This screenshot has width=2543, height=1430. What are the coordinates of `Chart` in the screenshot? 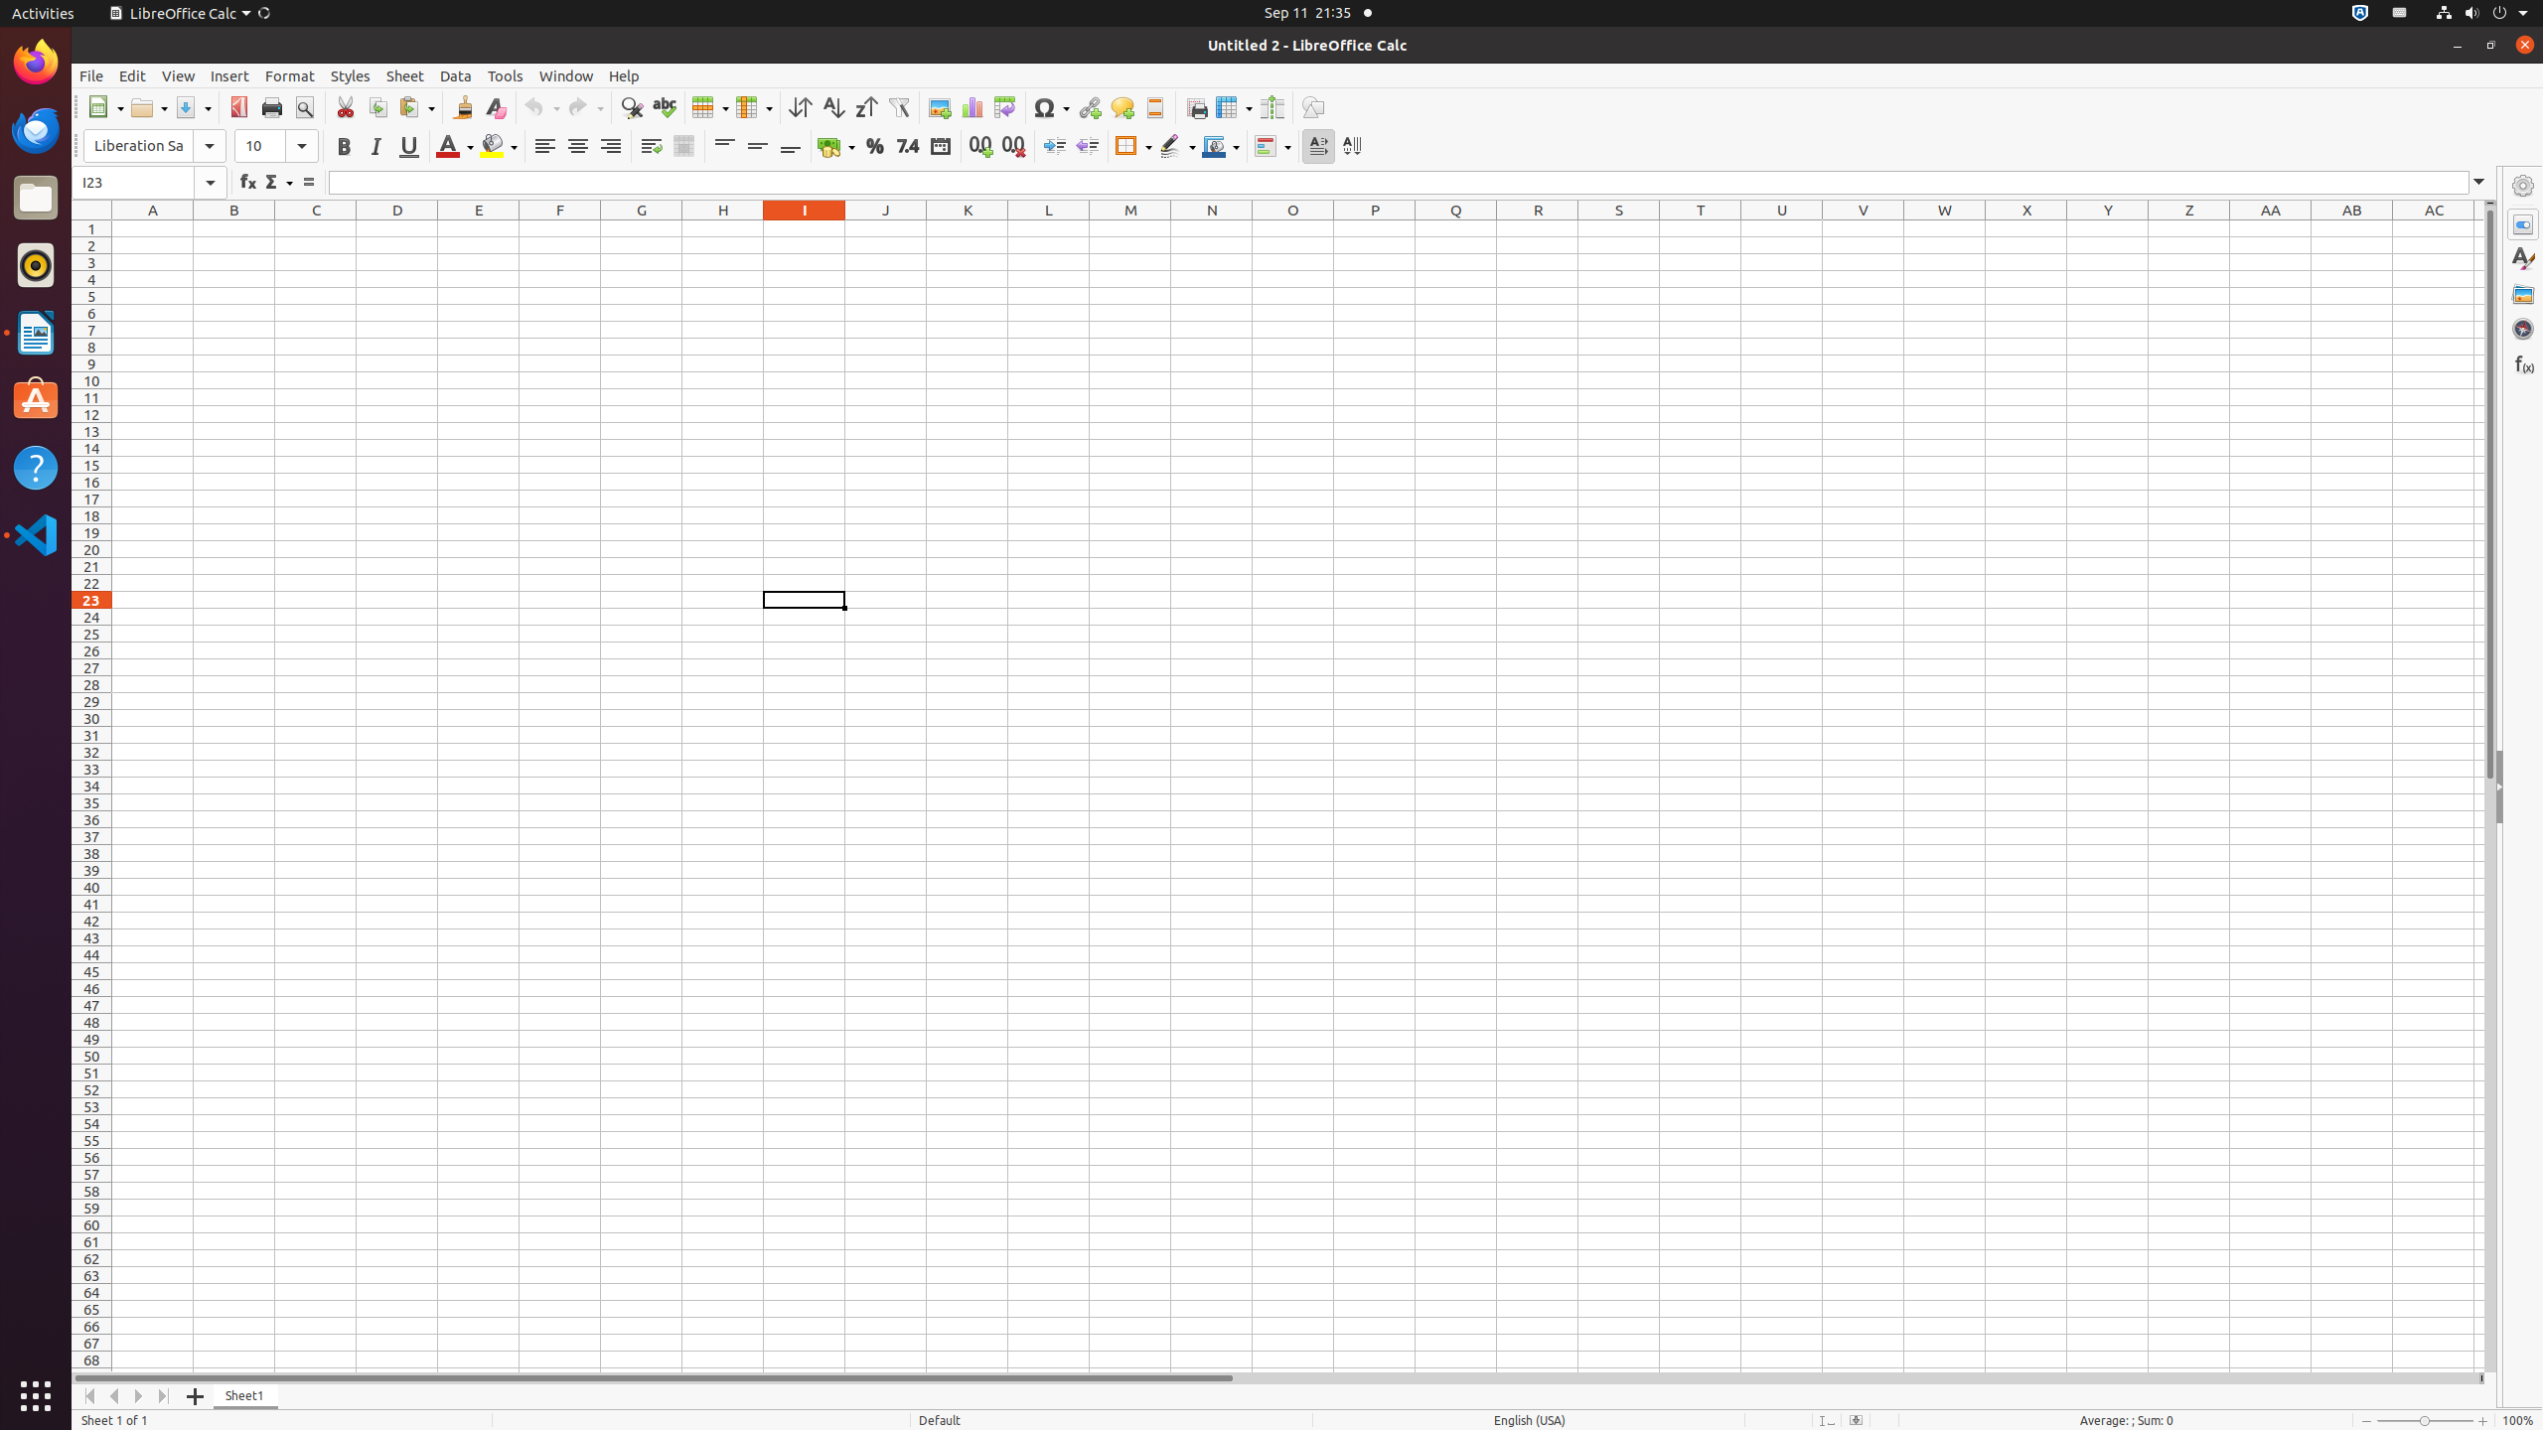 It's located at (972, 107).